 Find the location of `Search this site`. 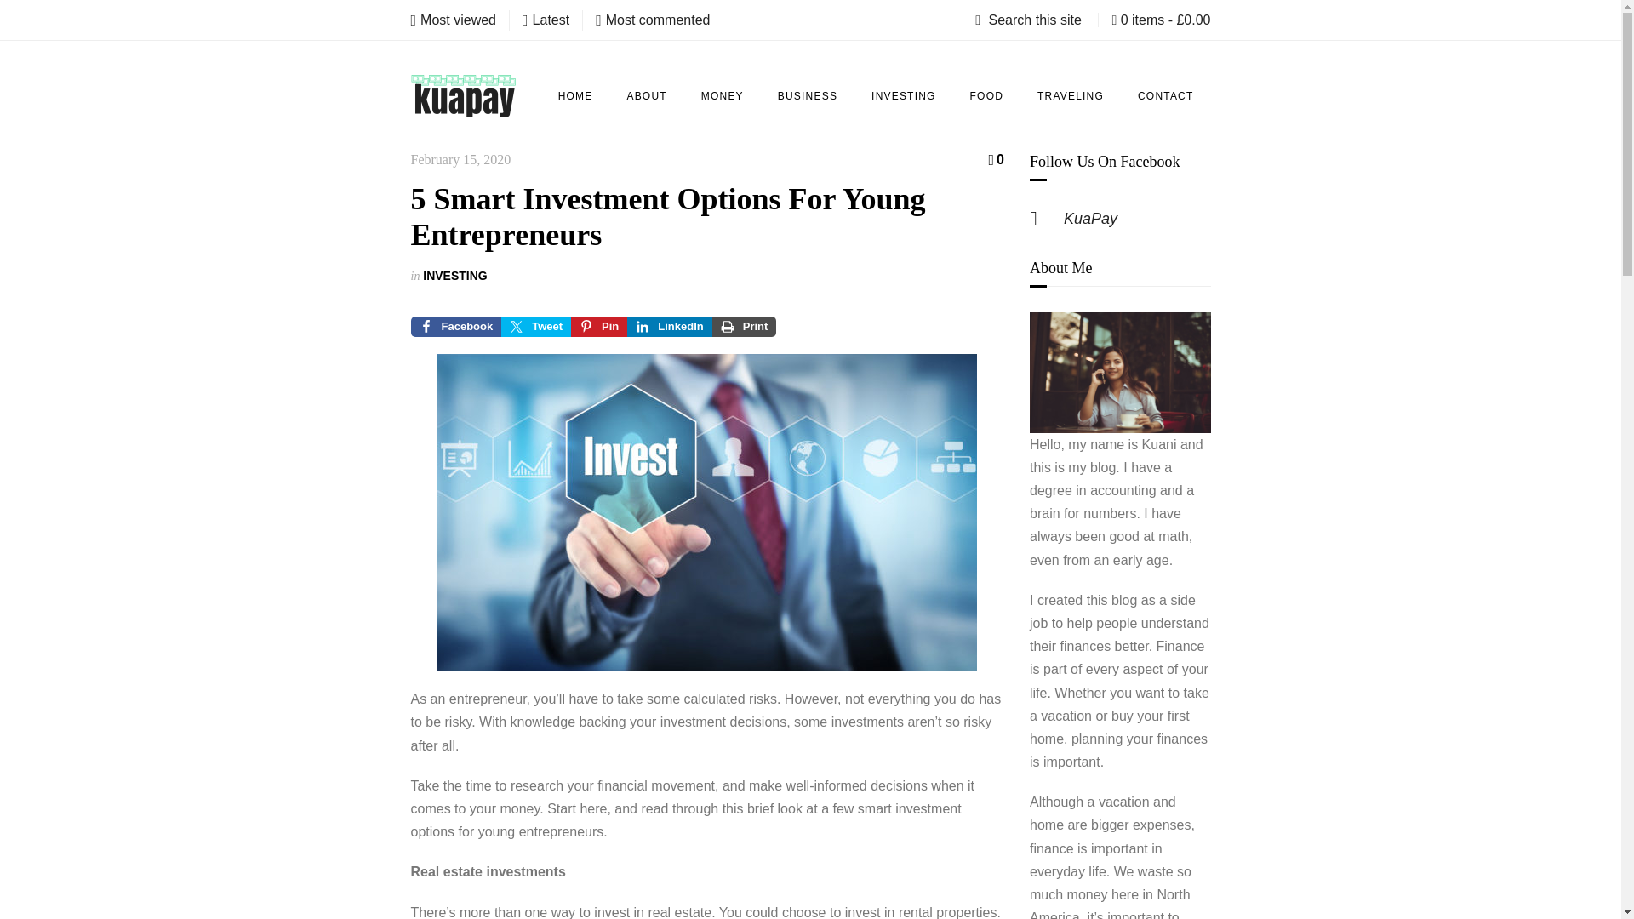

Search this site is located at coordinates (1030, 20).